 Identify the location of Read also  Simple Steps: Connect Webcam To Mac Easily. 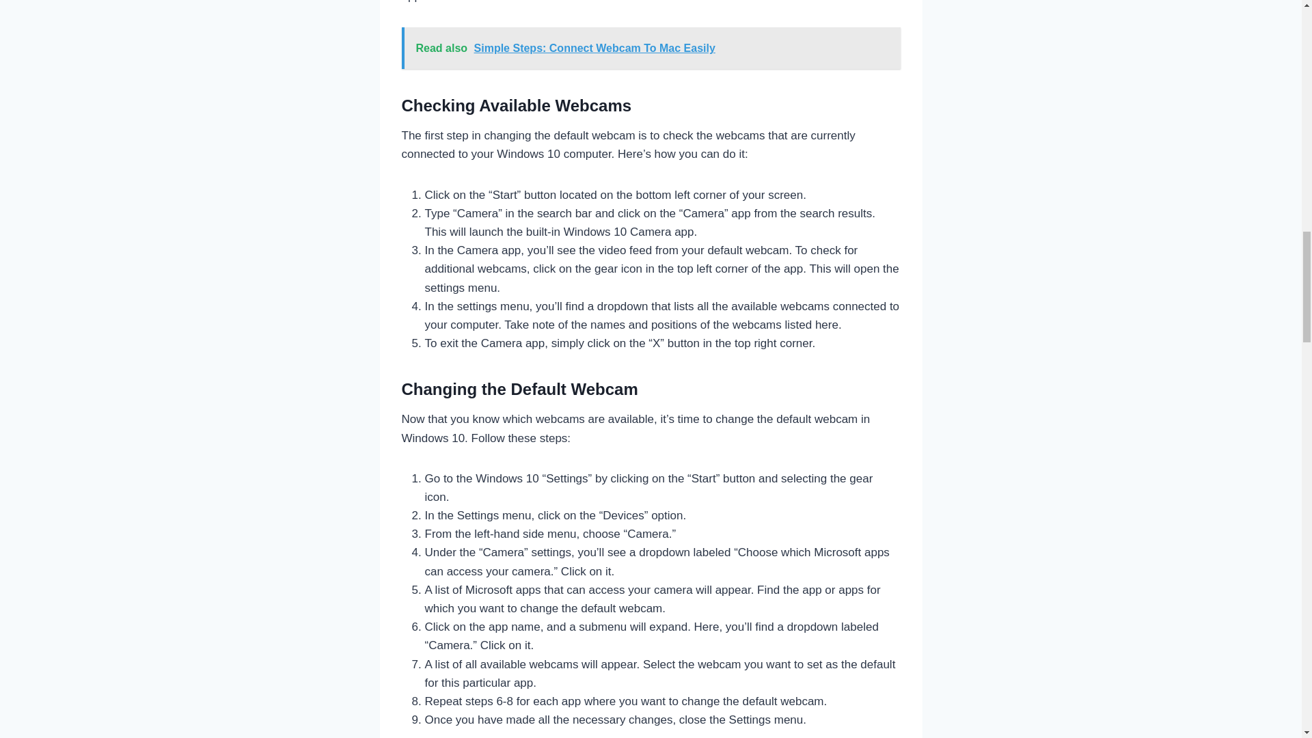
(651, 48).